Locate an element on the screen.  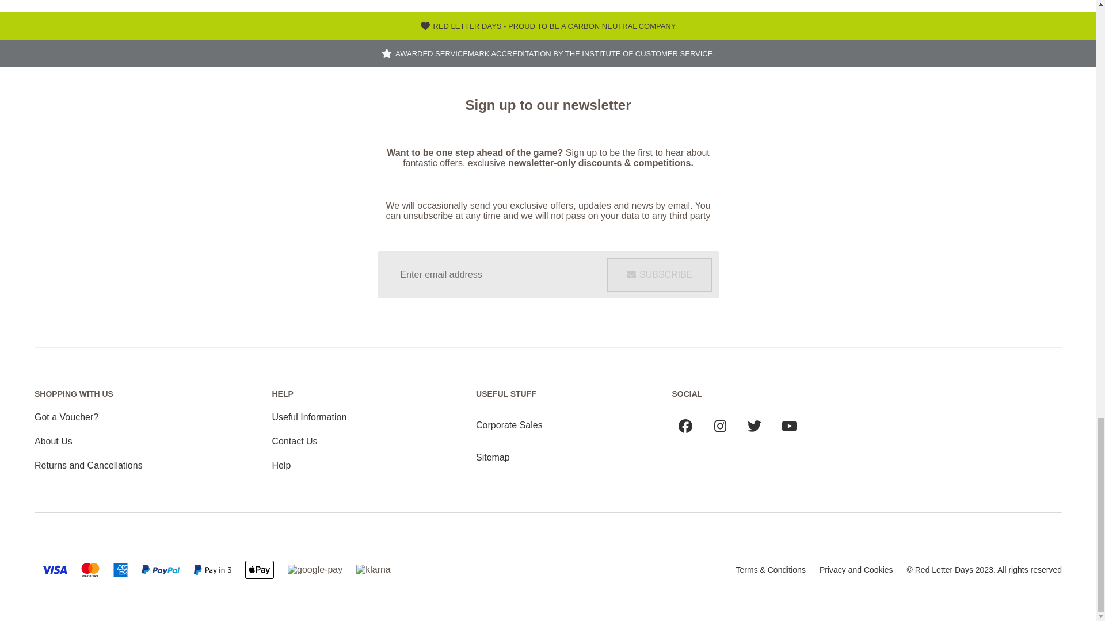
youtube is located at coordinates (789, 425).